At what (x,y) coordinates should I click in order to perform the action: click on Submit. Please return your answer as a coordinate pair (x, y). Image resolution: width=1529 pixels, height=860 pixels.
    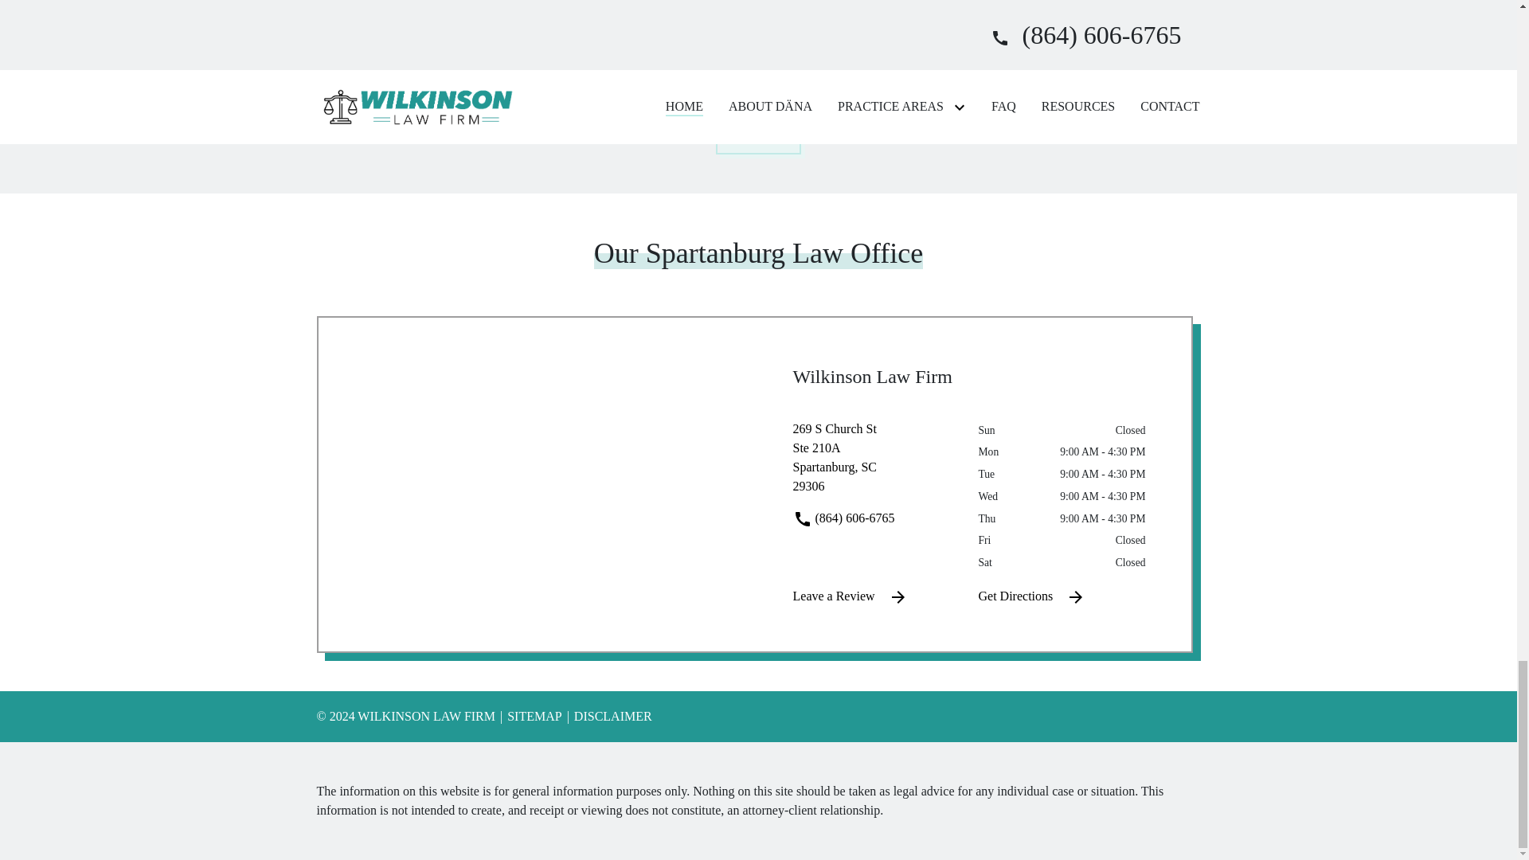
    Looking at the image, I should click on (874, 464).